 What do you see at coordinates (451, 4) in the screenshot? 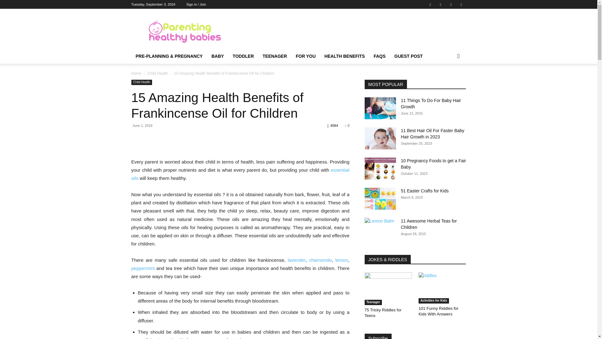
I see `Twitter` at bounding box center [451, 4].